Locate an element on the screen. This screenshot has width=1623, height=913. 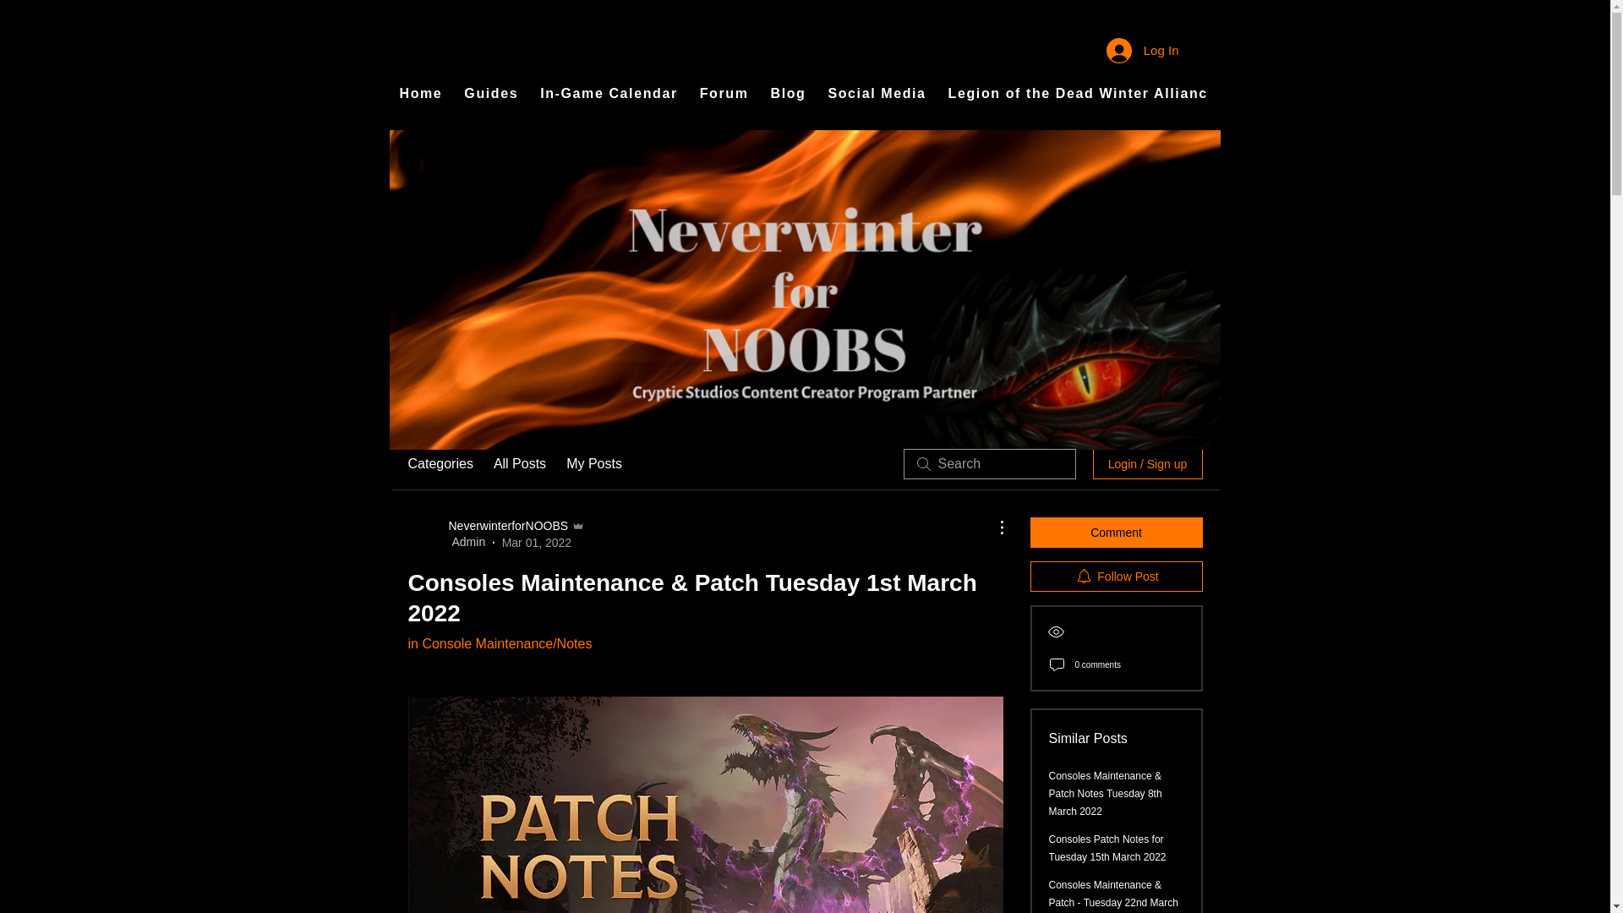
Blog is located at coordinates (788, 94).